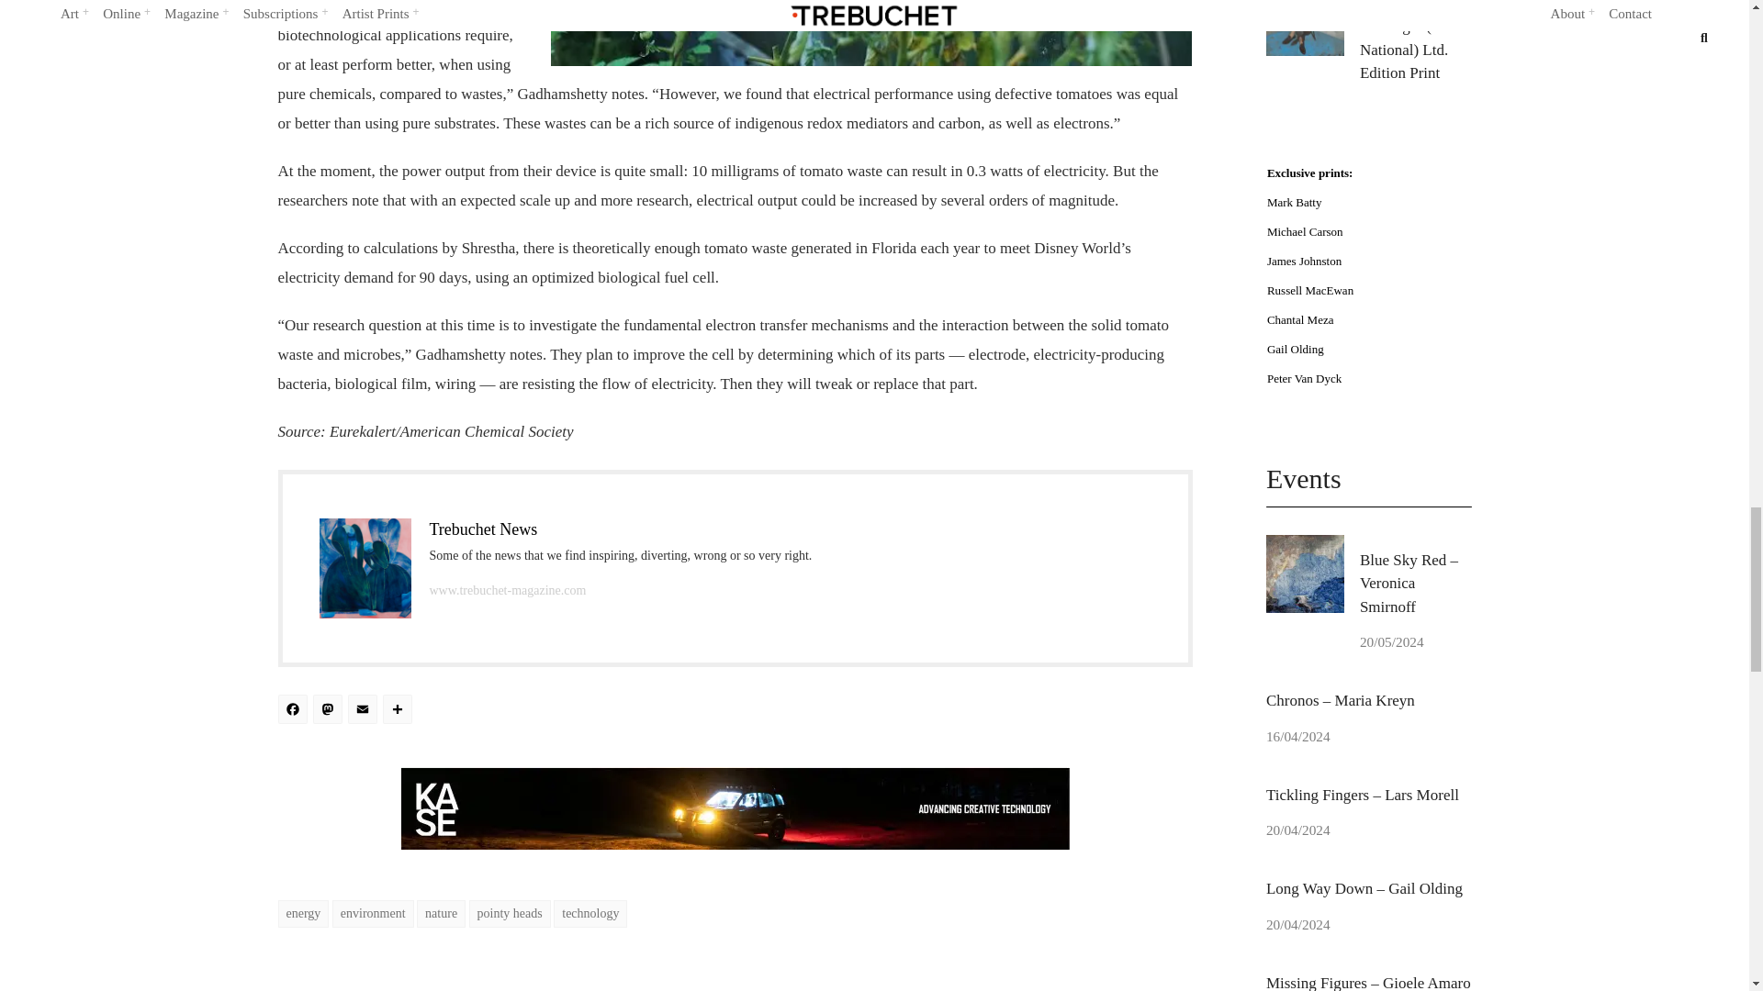 The height and width of the screenshot is (991, 1763). Describe the element at coordinates (329, 711) in the screenshot. I see `Mastodon` at that location.